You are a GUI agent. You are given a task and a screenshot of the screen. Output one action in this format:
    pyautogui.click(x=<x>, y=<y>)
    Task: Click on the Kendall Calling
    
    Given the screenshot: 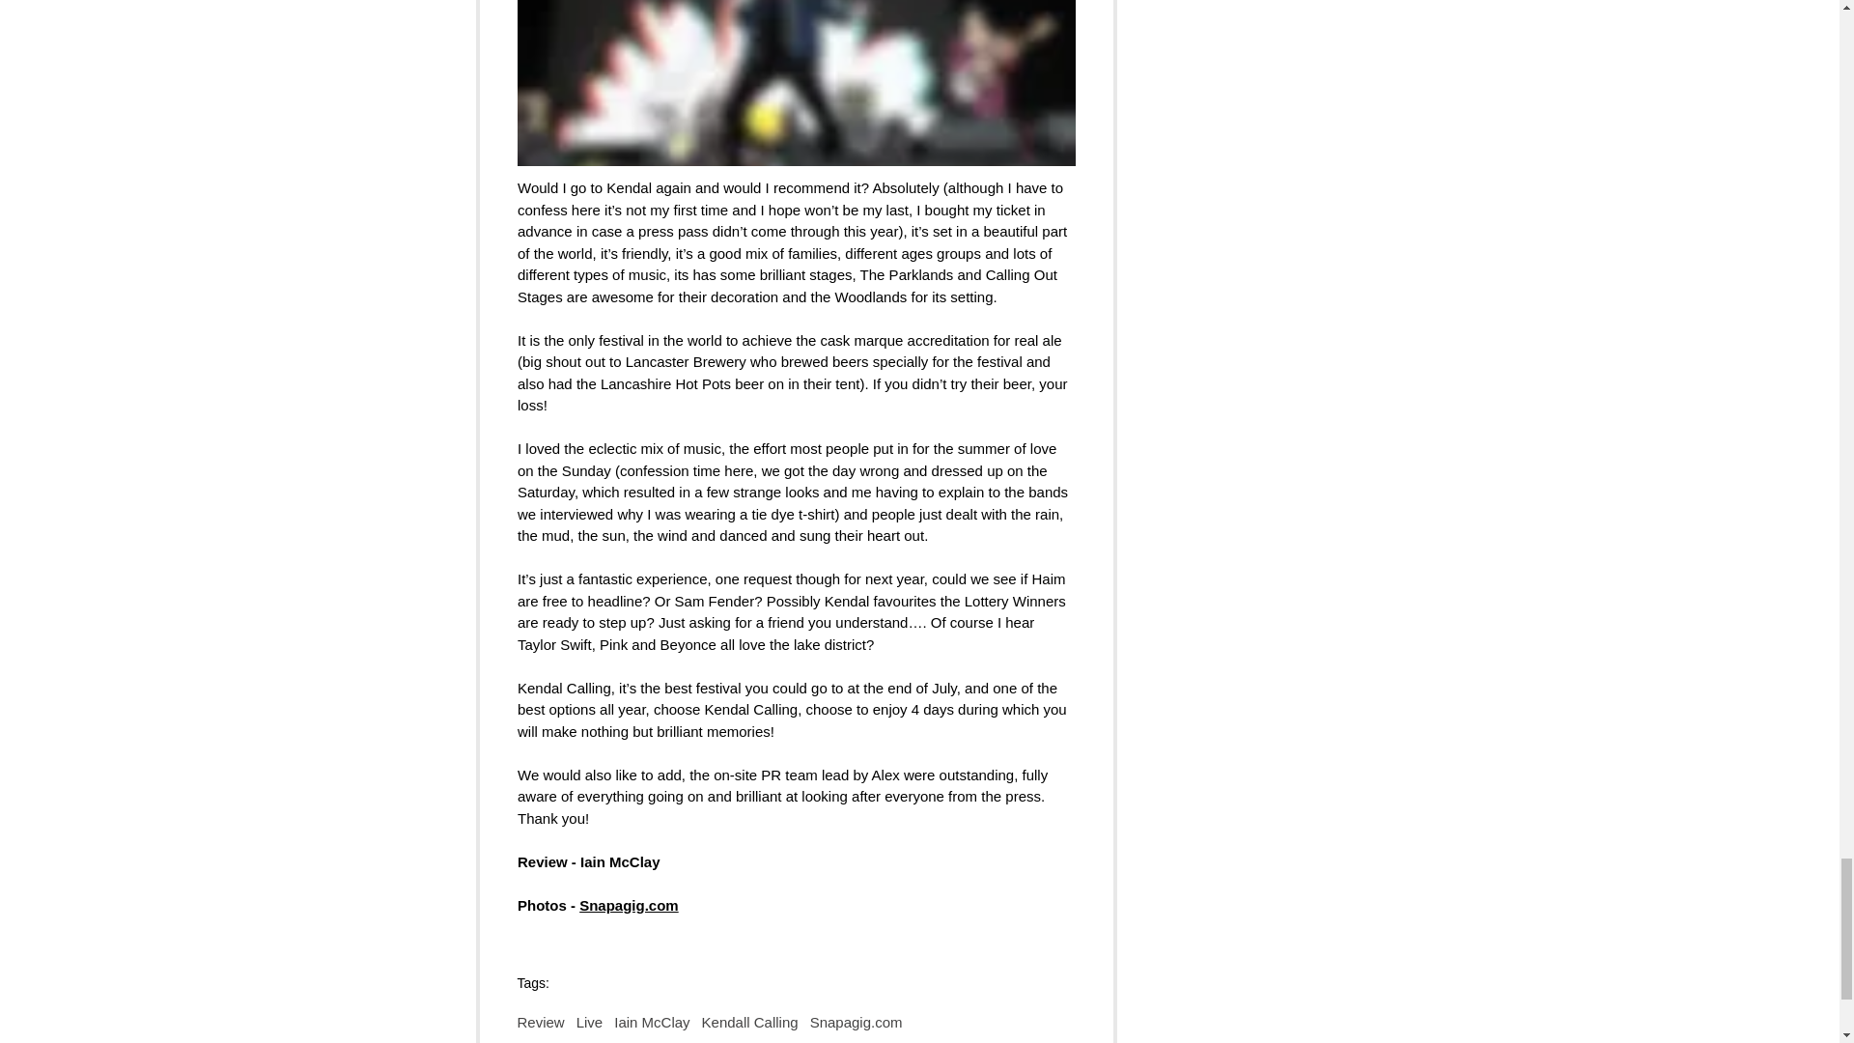 What is the action you would take?
    pyautogui.click(x=750, y=1022)
    